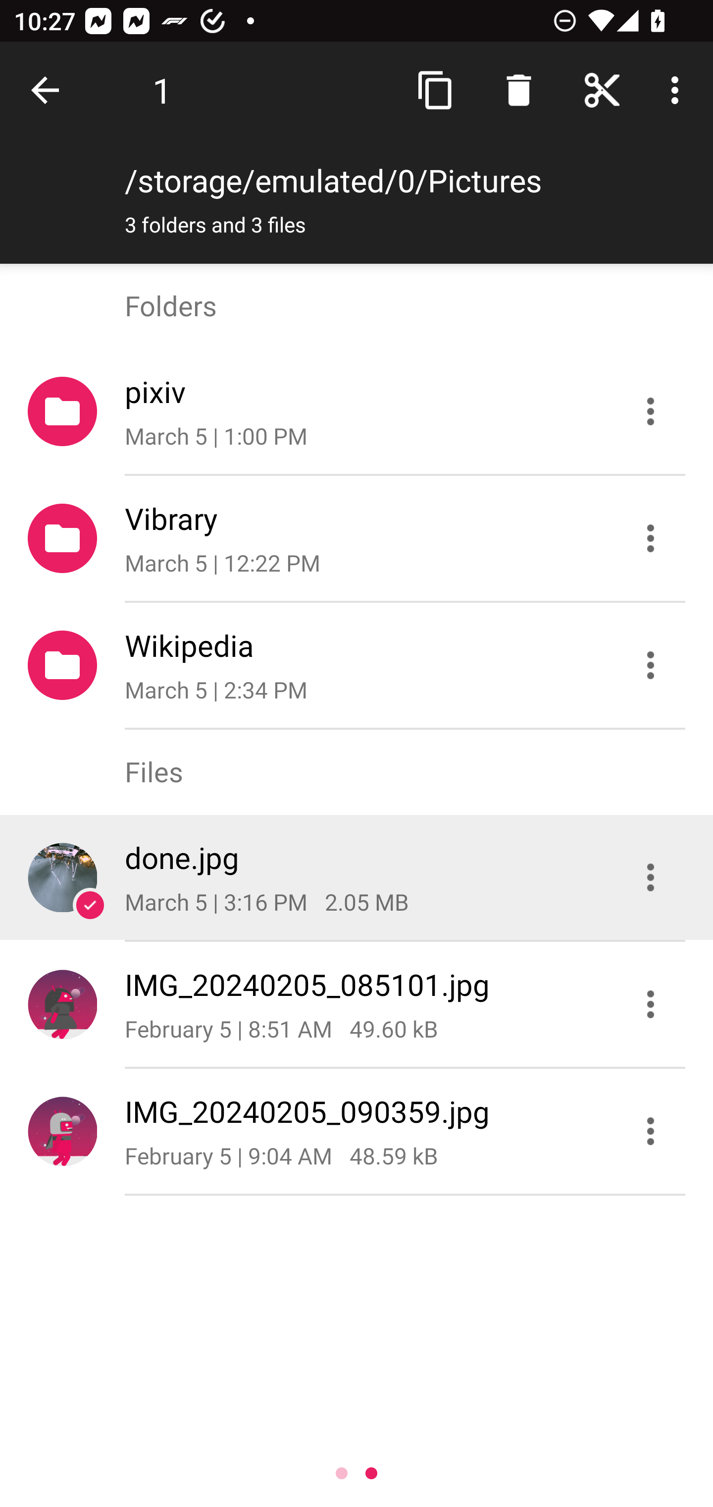 The image size is (713, 1507). Describe the element at coordinates (356, 538) in the screenshot. I see `Vibrary March 5 | 12:22 PM` at that location.